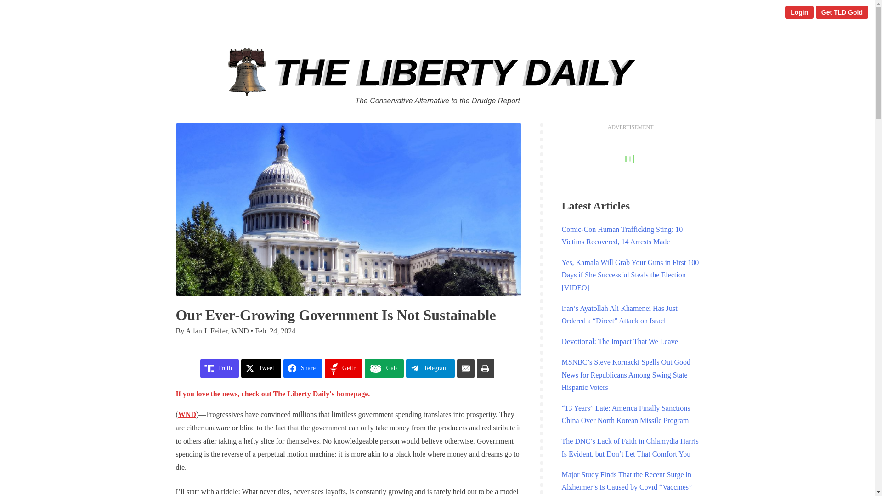  I want to click on WND, so click(187, 414).